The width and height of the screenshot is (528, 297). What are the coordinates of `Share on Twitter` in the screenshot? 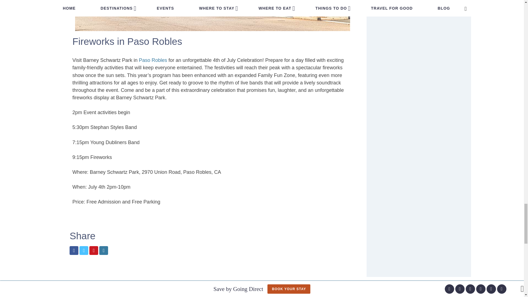 It's located at (84, 250).